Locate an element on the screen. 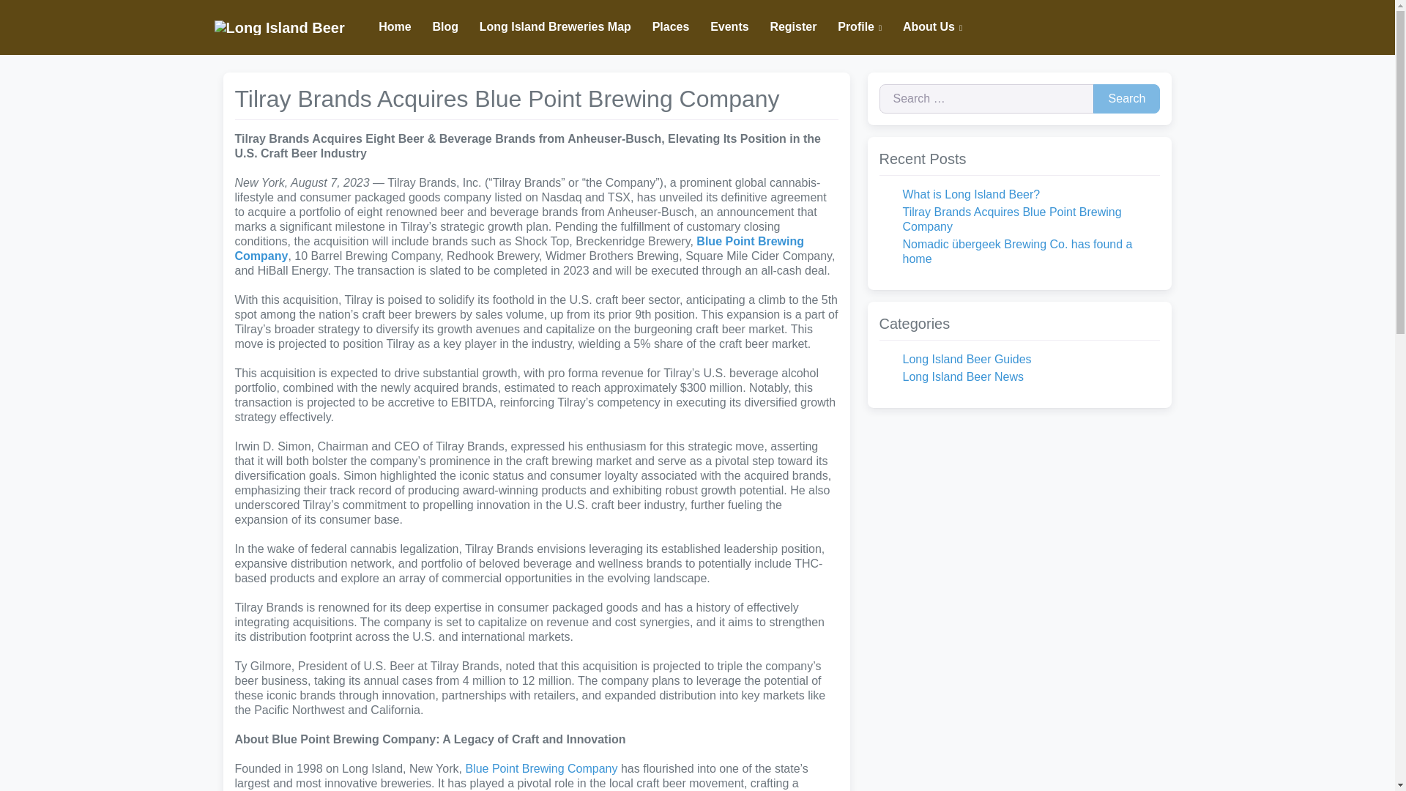 Image resolution: width=1406 pixels, height=791 pixels. Blog is located at coordinates (445, 27).